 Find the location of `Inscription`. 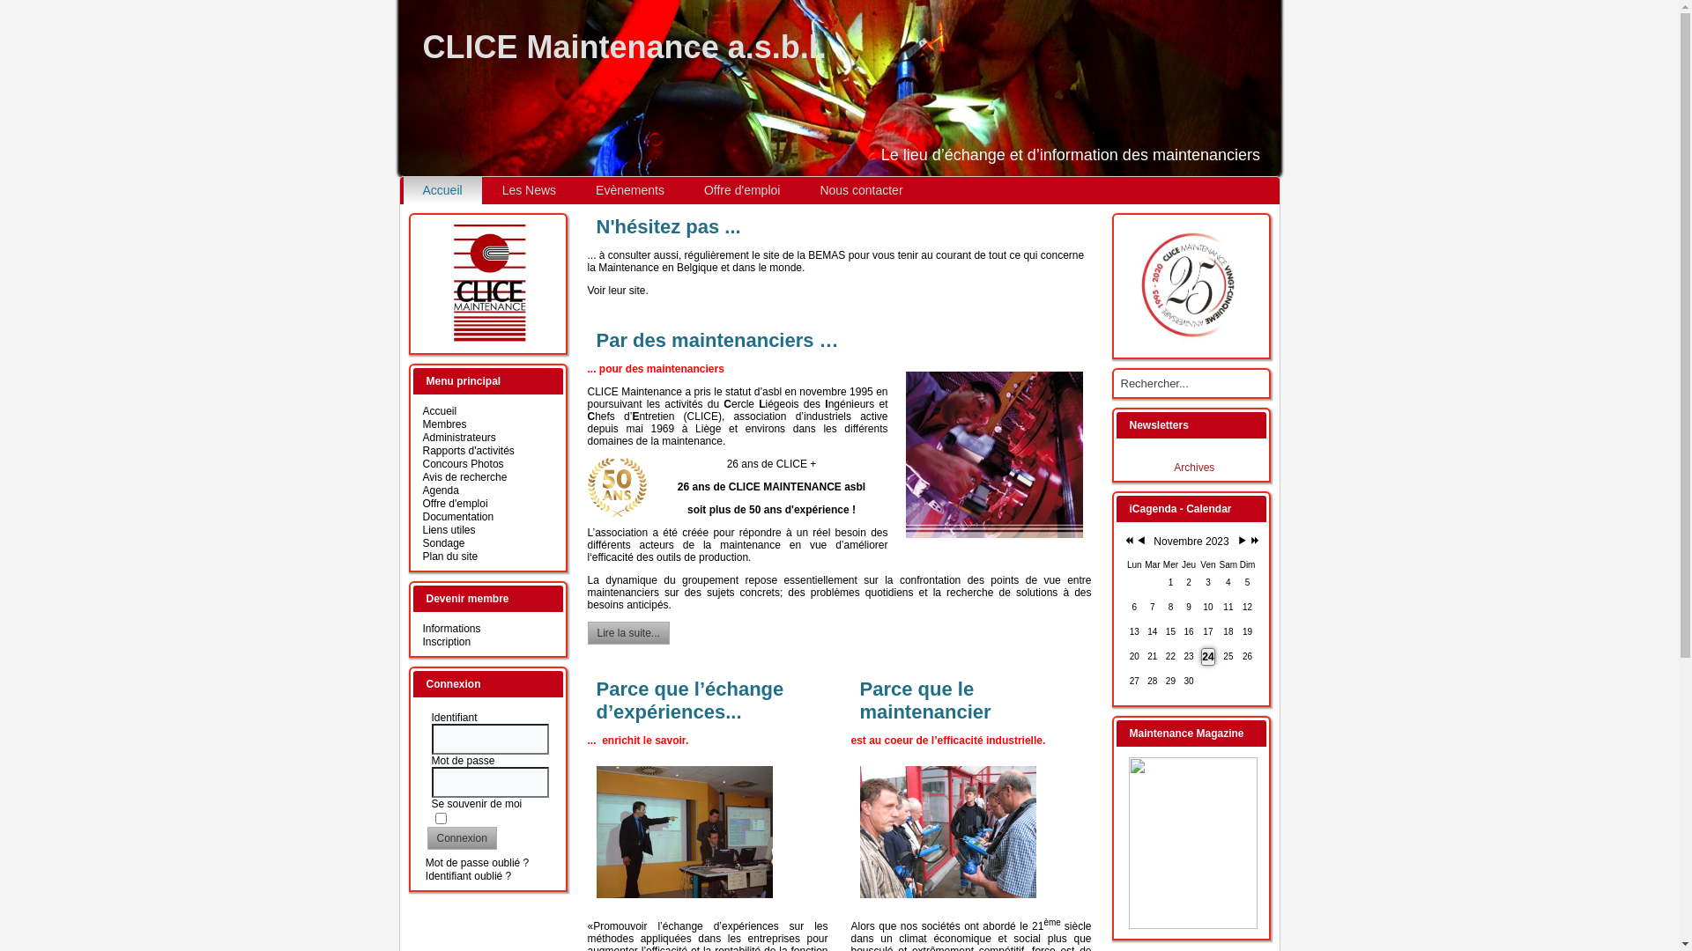

Inscription is located at coordinates (448, 642).